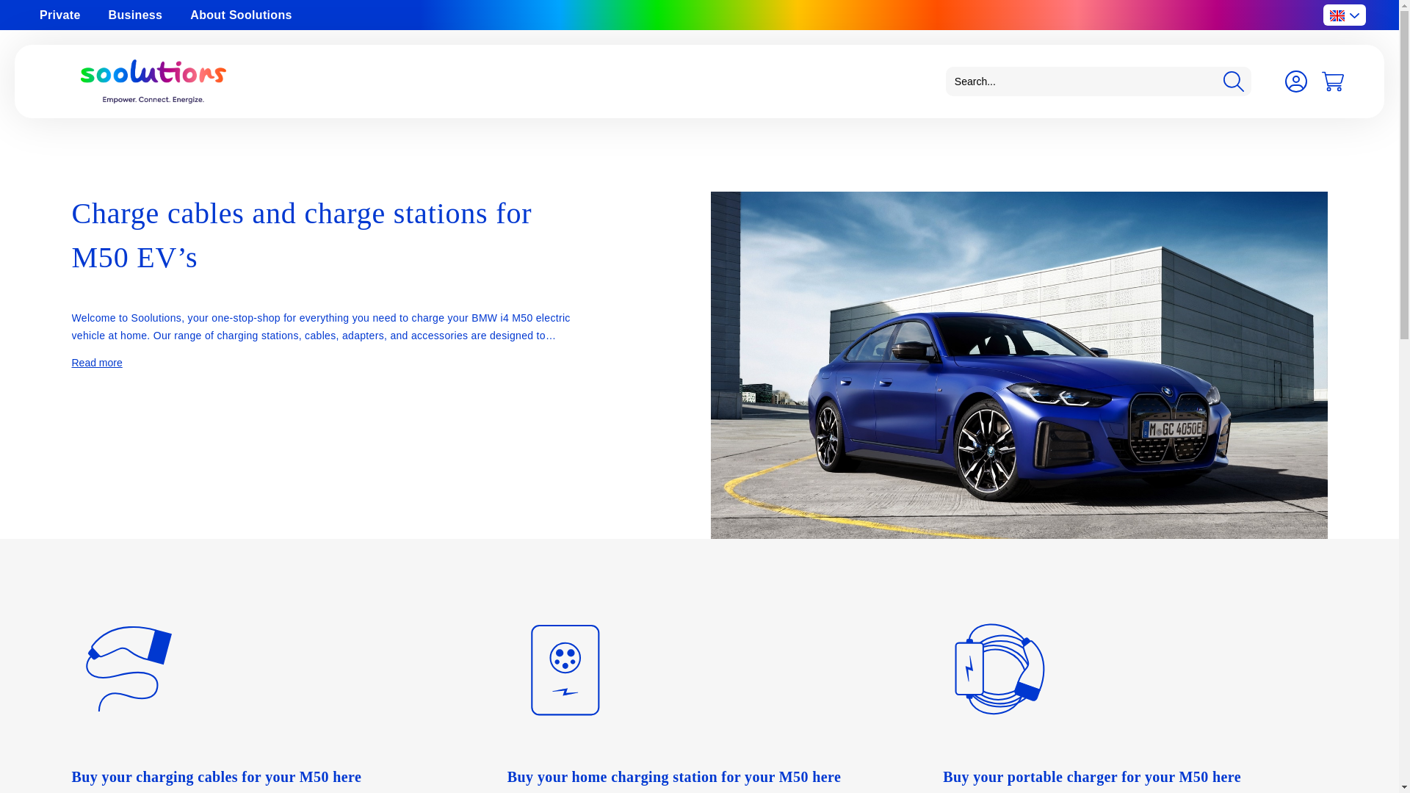 The height and width of the screenshot is (793, 1410). What do you see at coordinates (135, 15) in the screenshot?
I see `Business` at bounding box center [135, 15].